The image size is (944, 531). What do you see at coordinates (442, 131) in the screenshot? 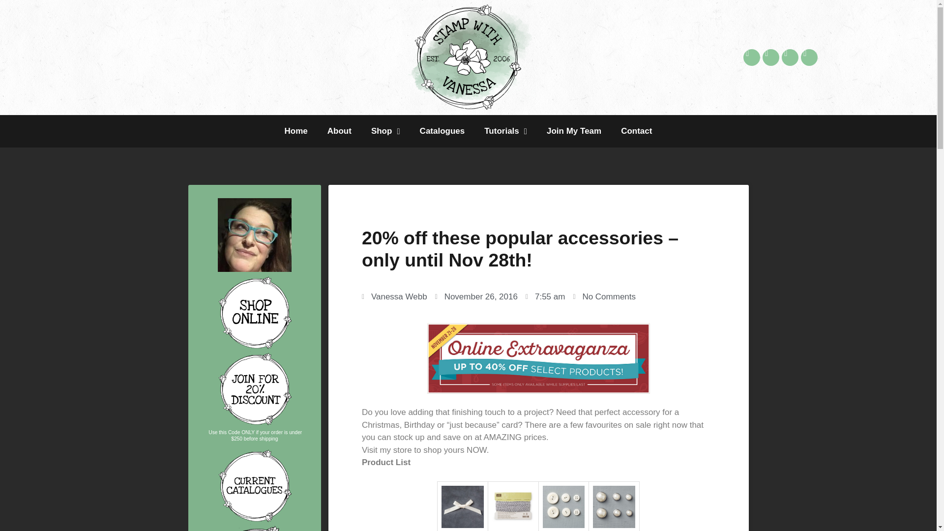
I see `Catalogues` at bounding box center [442, 131].